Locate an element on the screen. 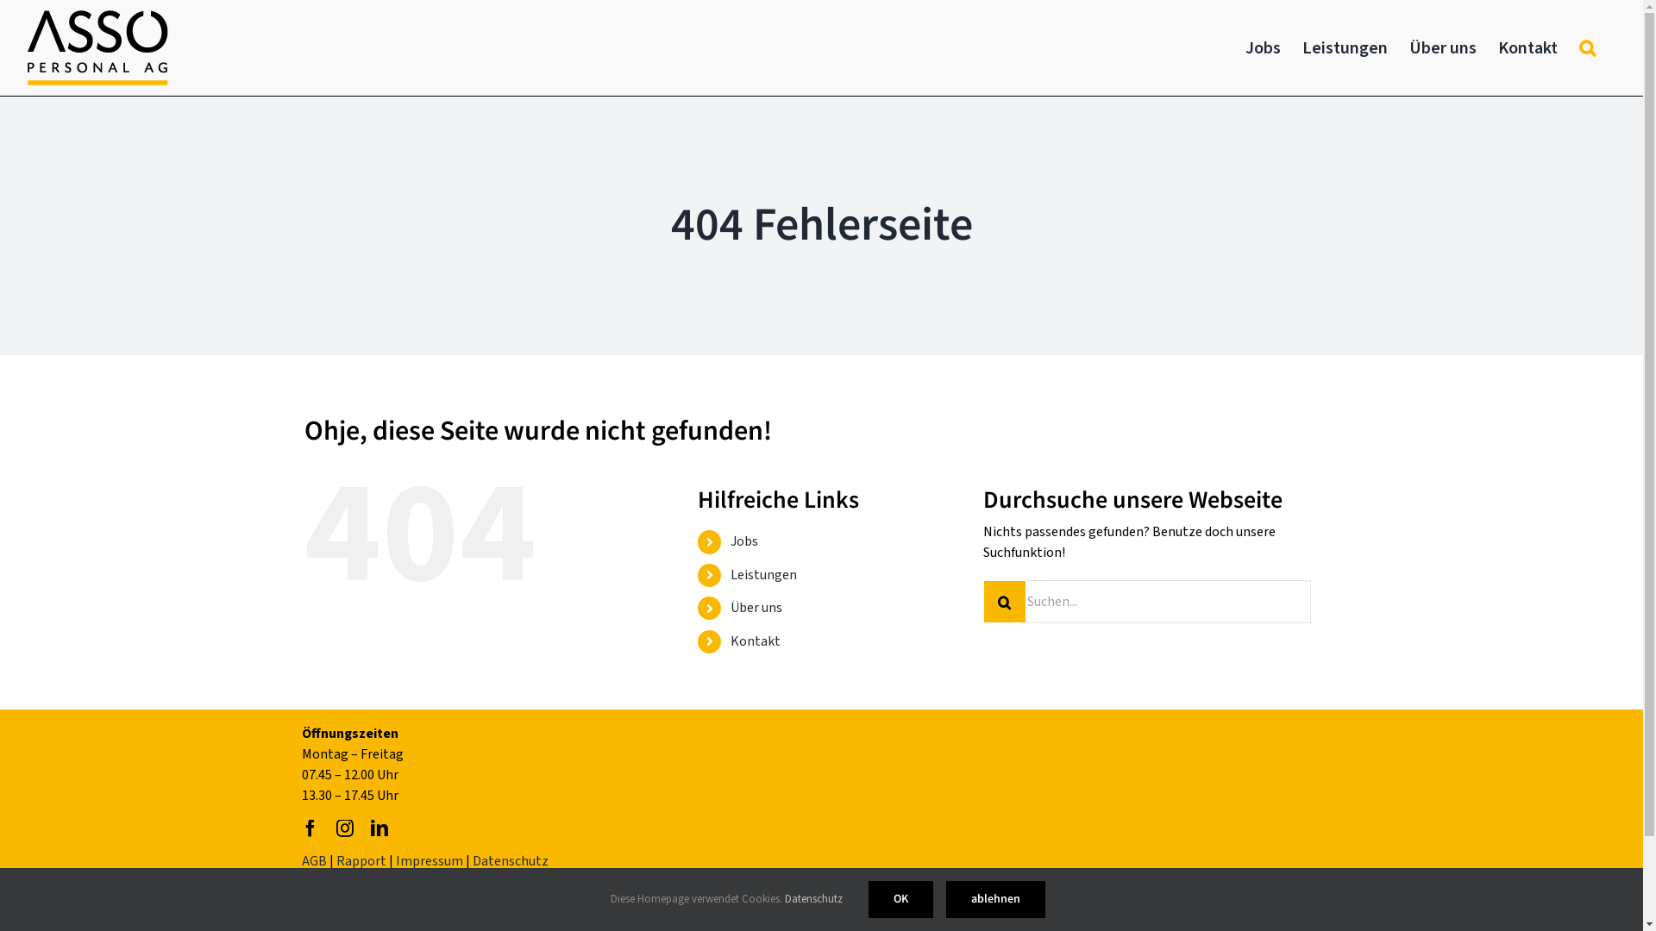  AGB is located at coordinates (314, 861).